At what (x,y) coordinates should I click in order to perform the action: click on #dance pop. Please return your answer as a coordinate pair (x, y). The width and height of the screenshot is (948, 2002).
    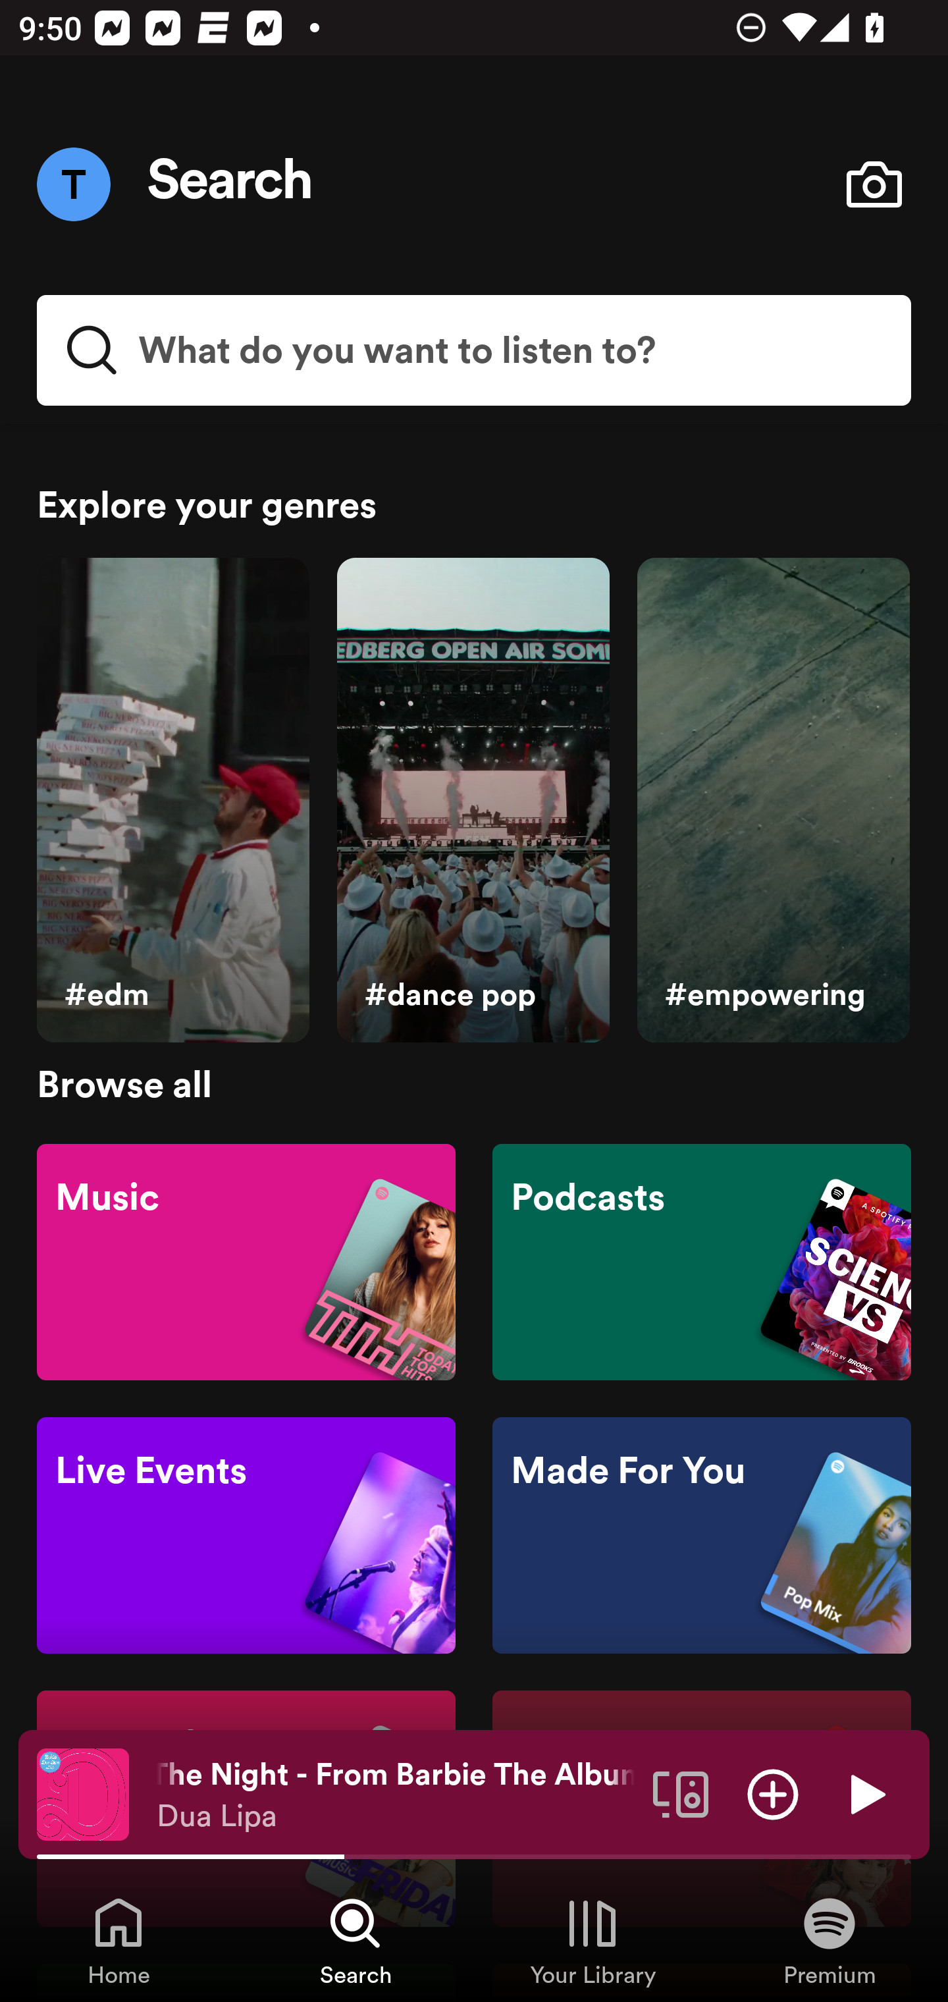
    Looking at the image, I should click on (473, 801).